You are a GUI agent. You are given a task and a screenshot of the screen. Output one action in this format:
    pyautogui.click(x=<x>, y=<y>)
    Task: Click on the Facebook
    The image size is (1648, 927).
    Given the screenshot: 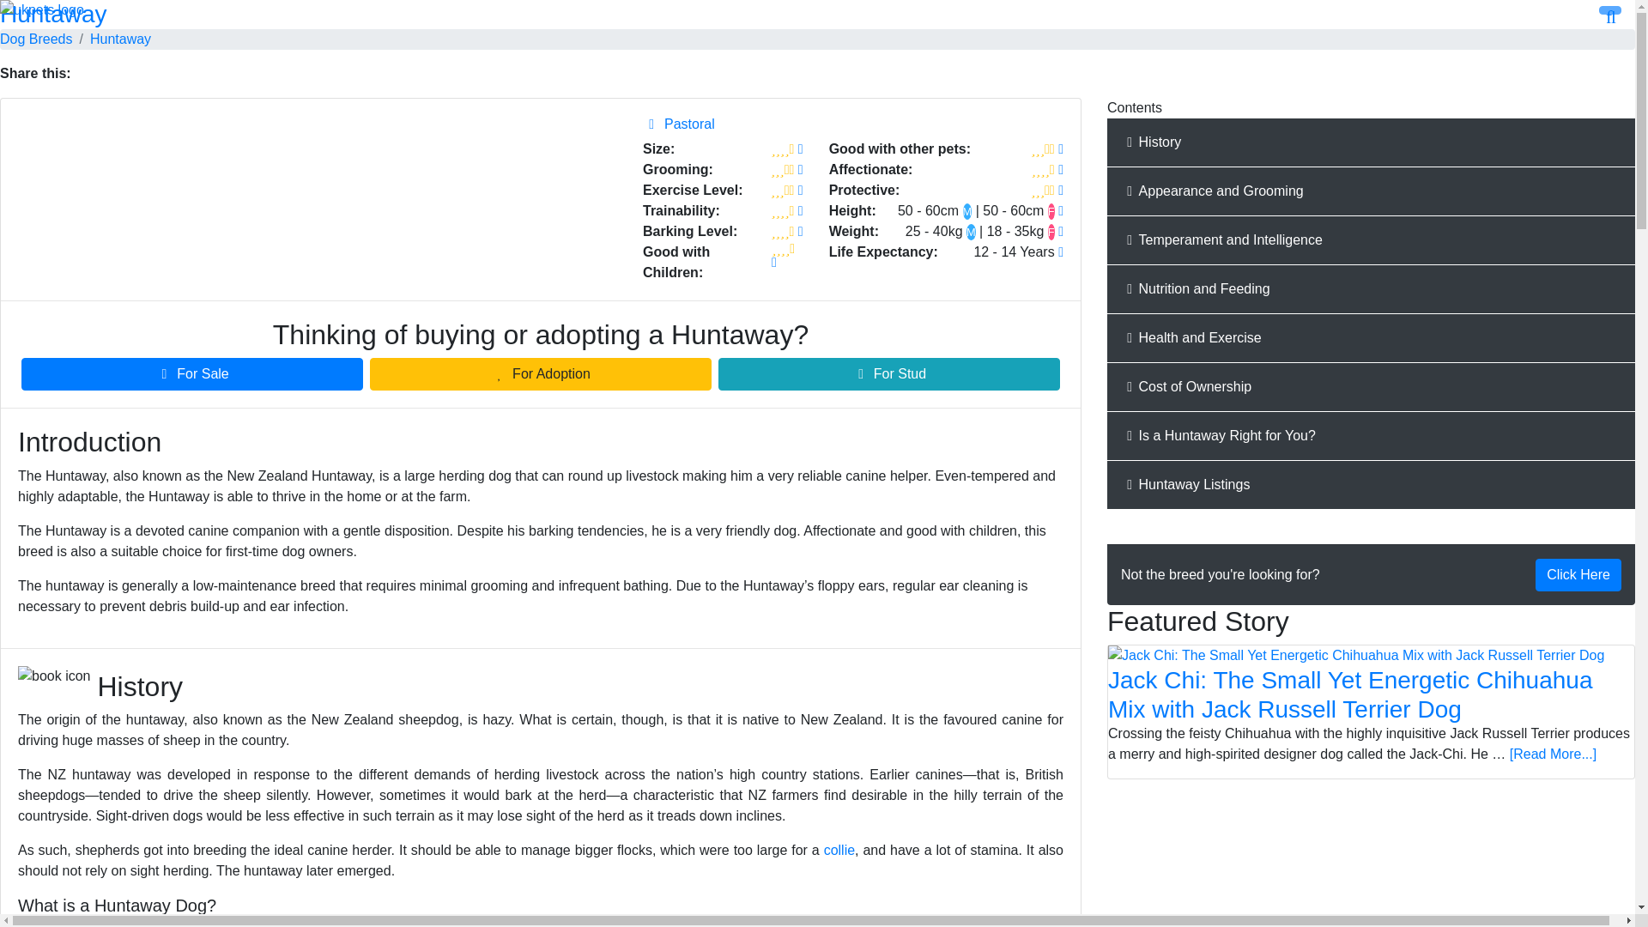 What is the action you would take?
    pyautogui.click(x=110, y=74)
    